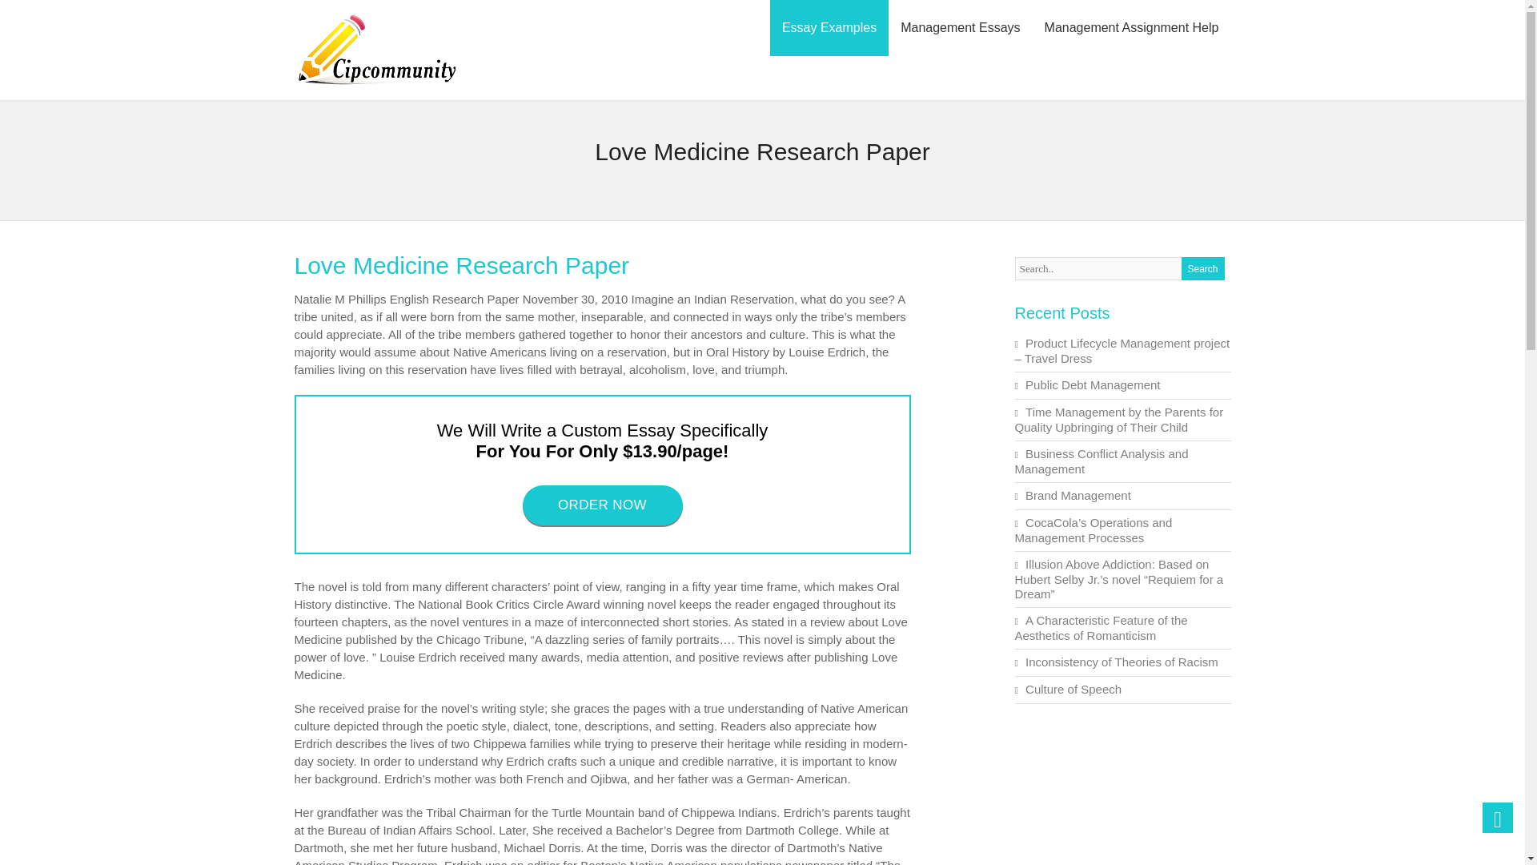 This screenshot has height=865, width=1537. What do you see at coordinates (1092, 384) in the screenshot?
I see `Public Debt Management` at bounding box center [1092, 384].